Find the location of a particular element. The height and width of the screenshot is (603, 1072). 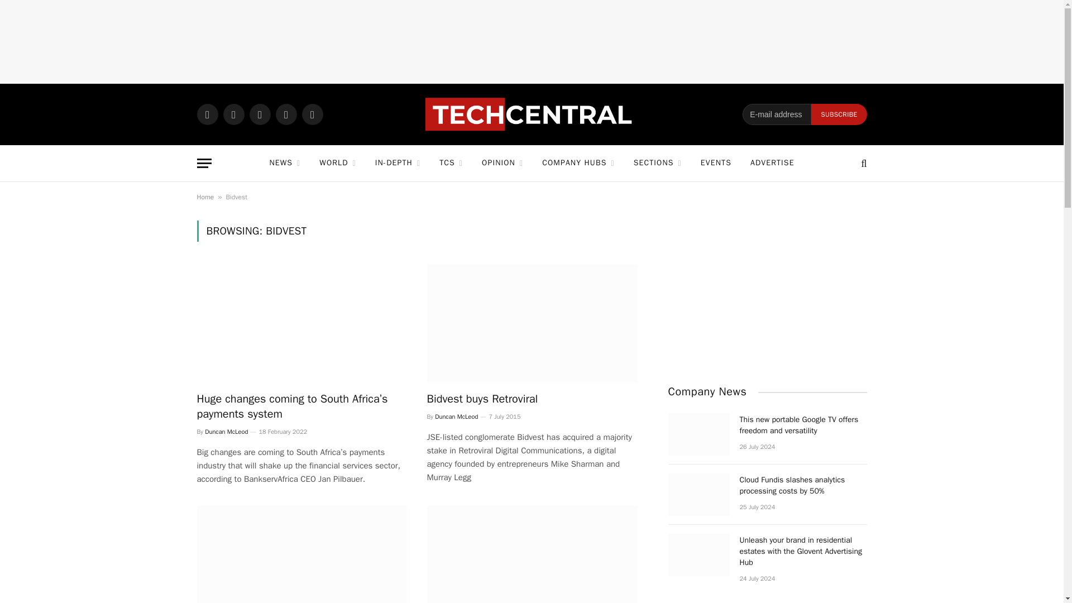

NEWS is located at coordinates (284, 163).